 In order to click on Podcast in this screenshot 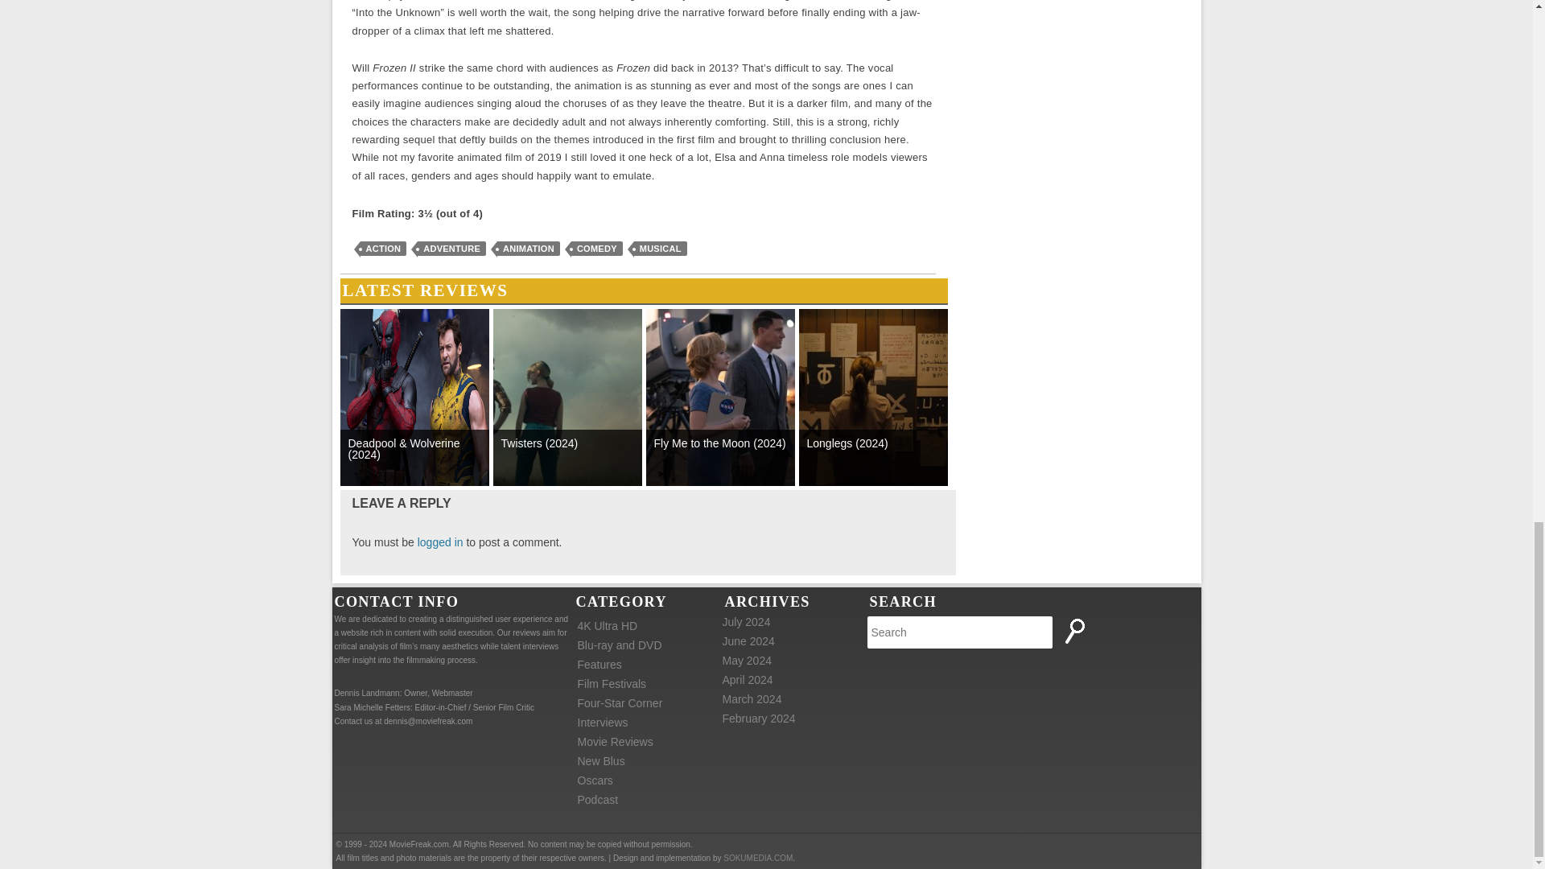, I will do `click(599, 800)`.